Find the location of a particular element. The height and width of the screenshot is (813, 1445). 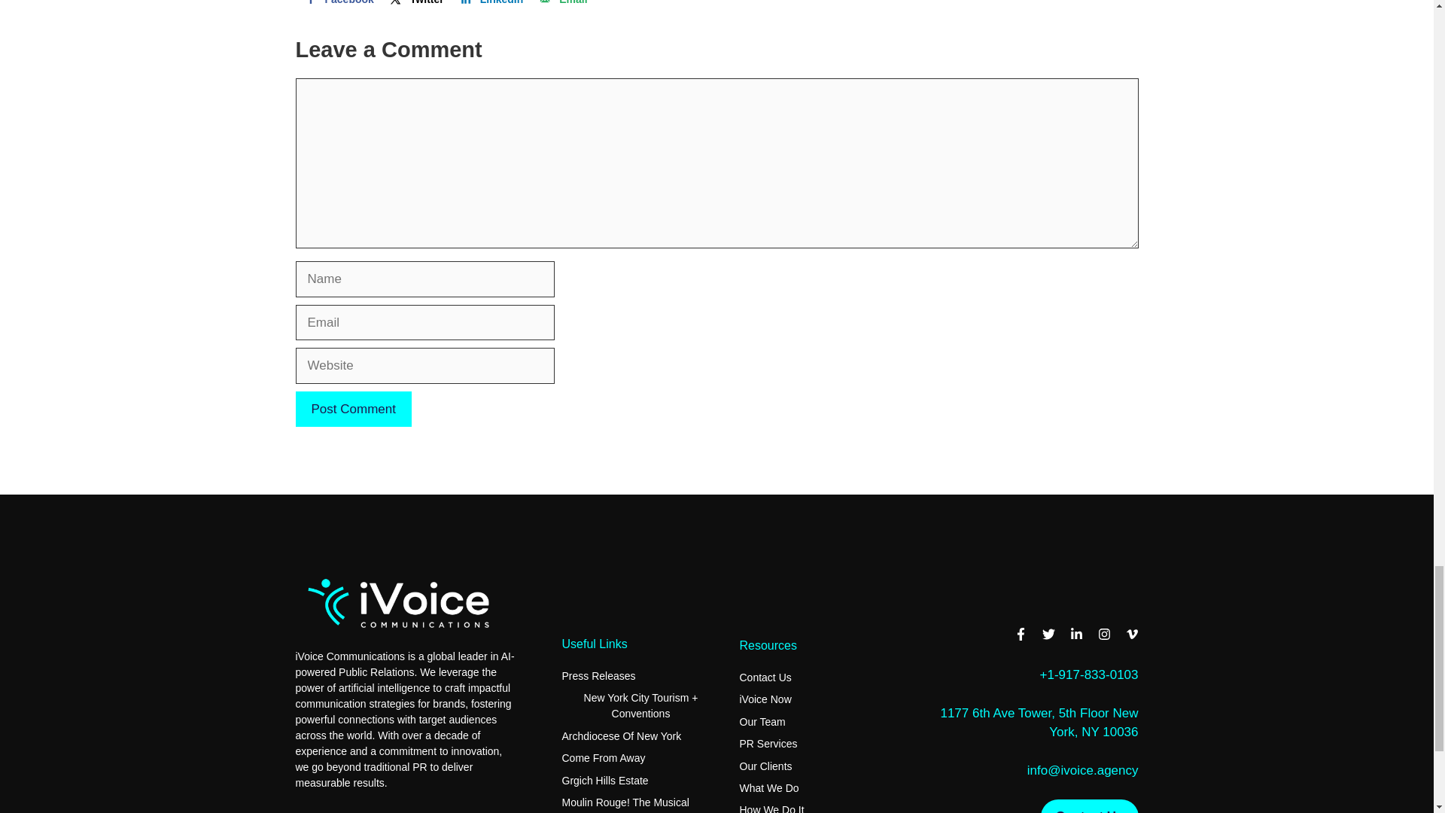

Moulin Rouge! The Musical is located at coordinates (625, 802).